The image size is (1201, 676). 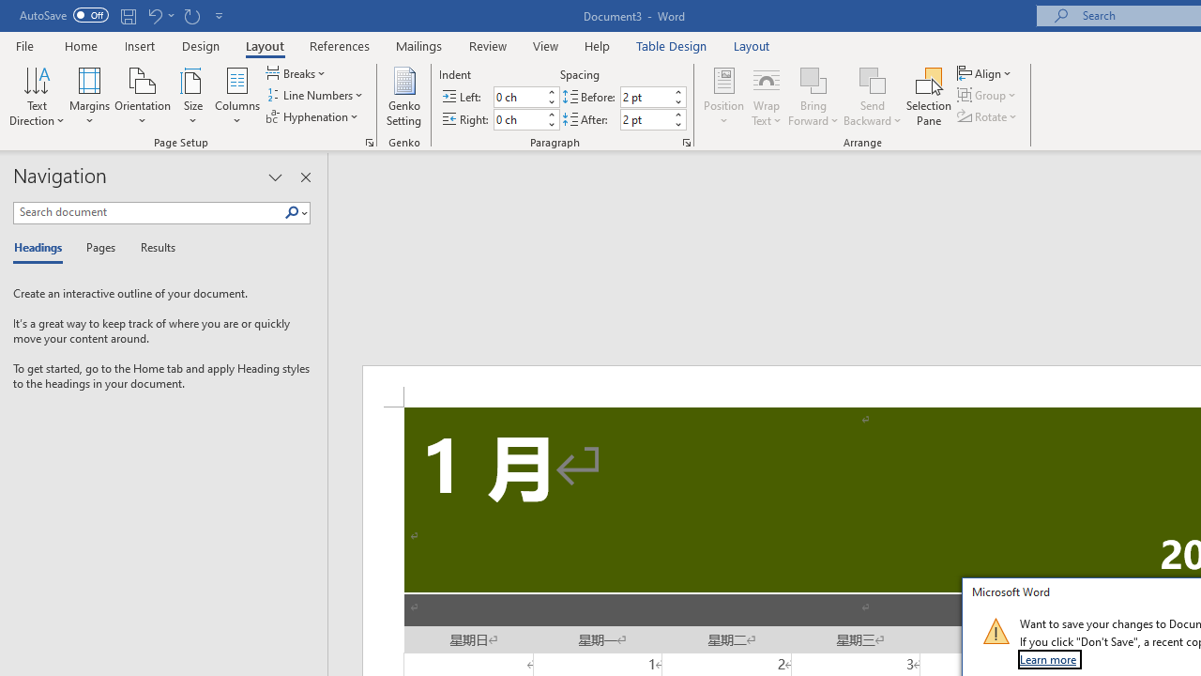 I want to click on Learn more, so click(x=1049, y=659).